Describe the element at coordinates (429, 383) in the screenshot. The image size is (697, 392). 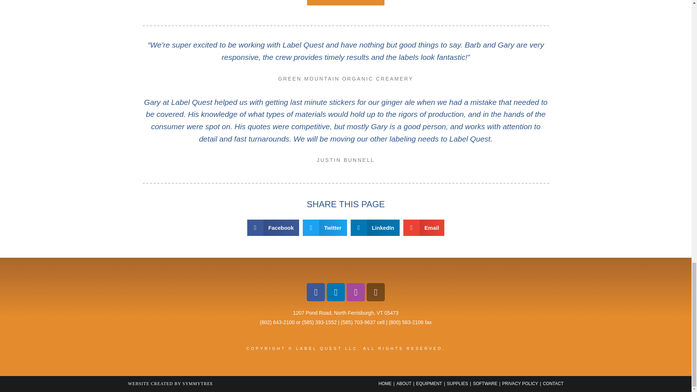
I see `EQUIPMENT` at that location.